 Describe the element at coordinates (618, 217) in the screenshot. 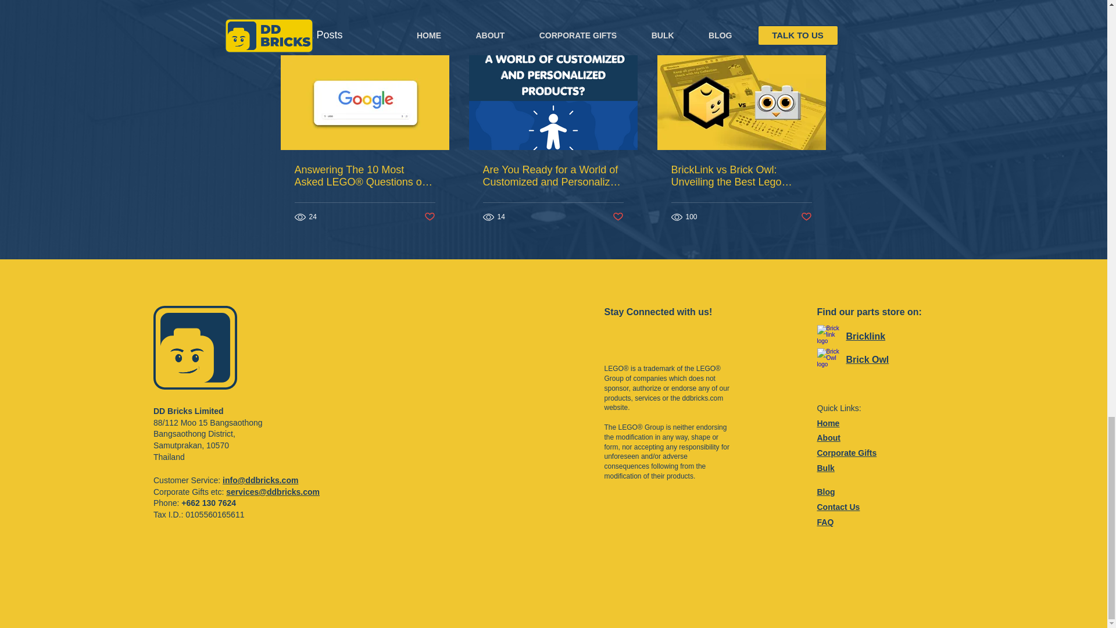

I see `Post not marked as liked` at that location.